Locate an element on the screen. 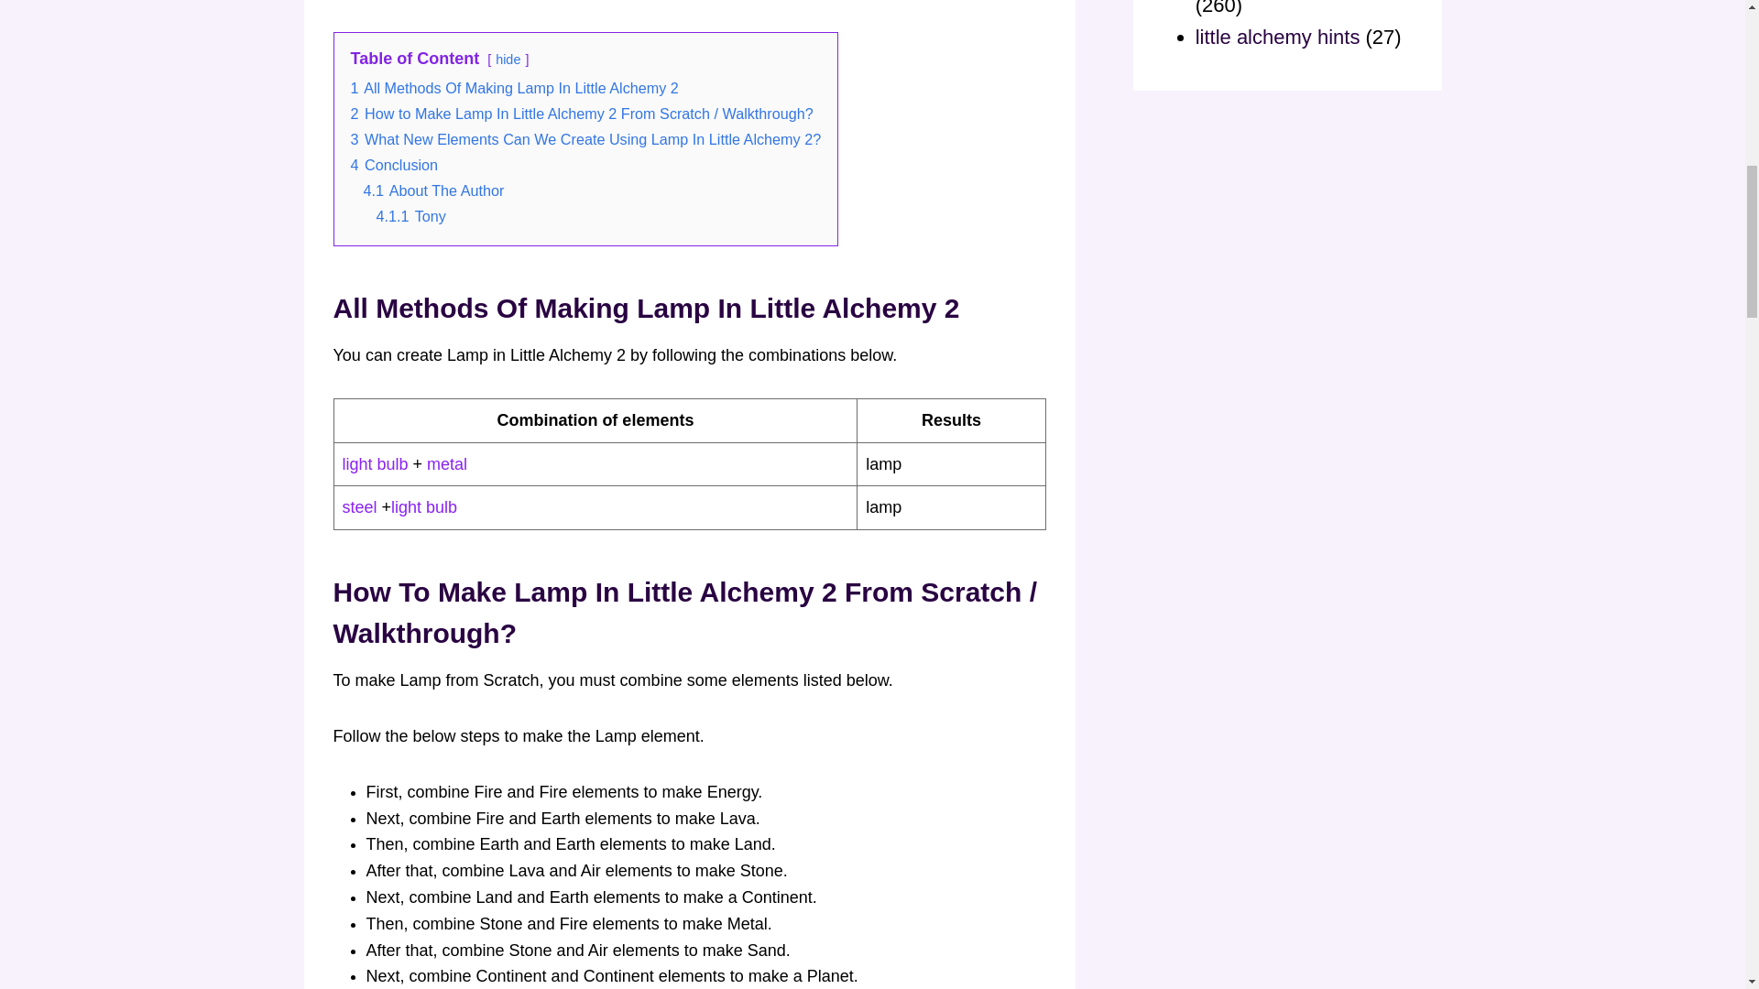  1 All Methods Of Making Lamp In Little Alchemy 2 is located at coordinates (513, 88).